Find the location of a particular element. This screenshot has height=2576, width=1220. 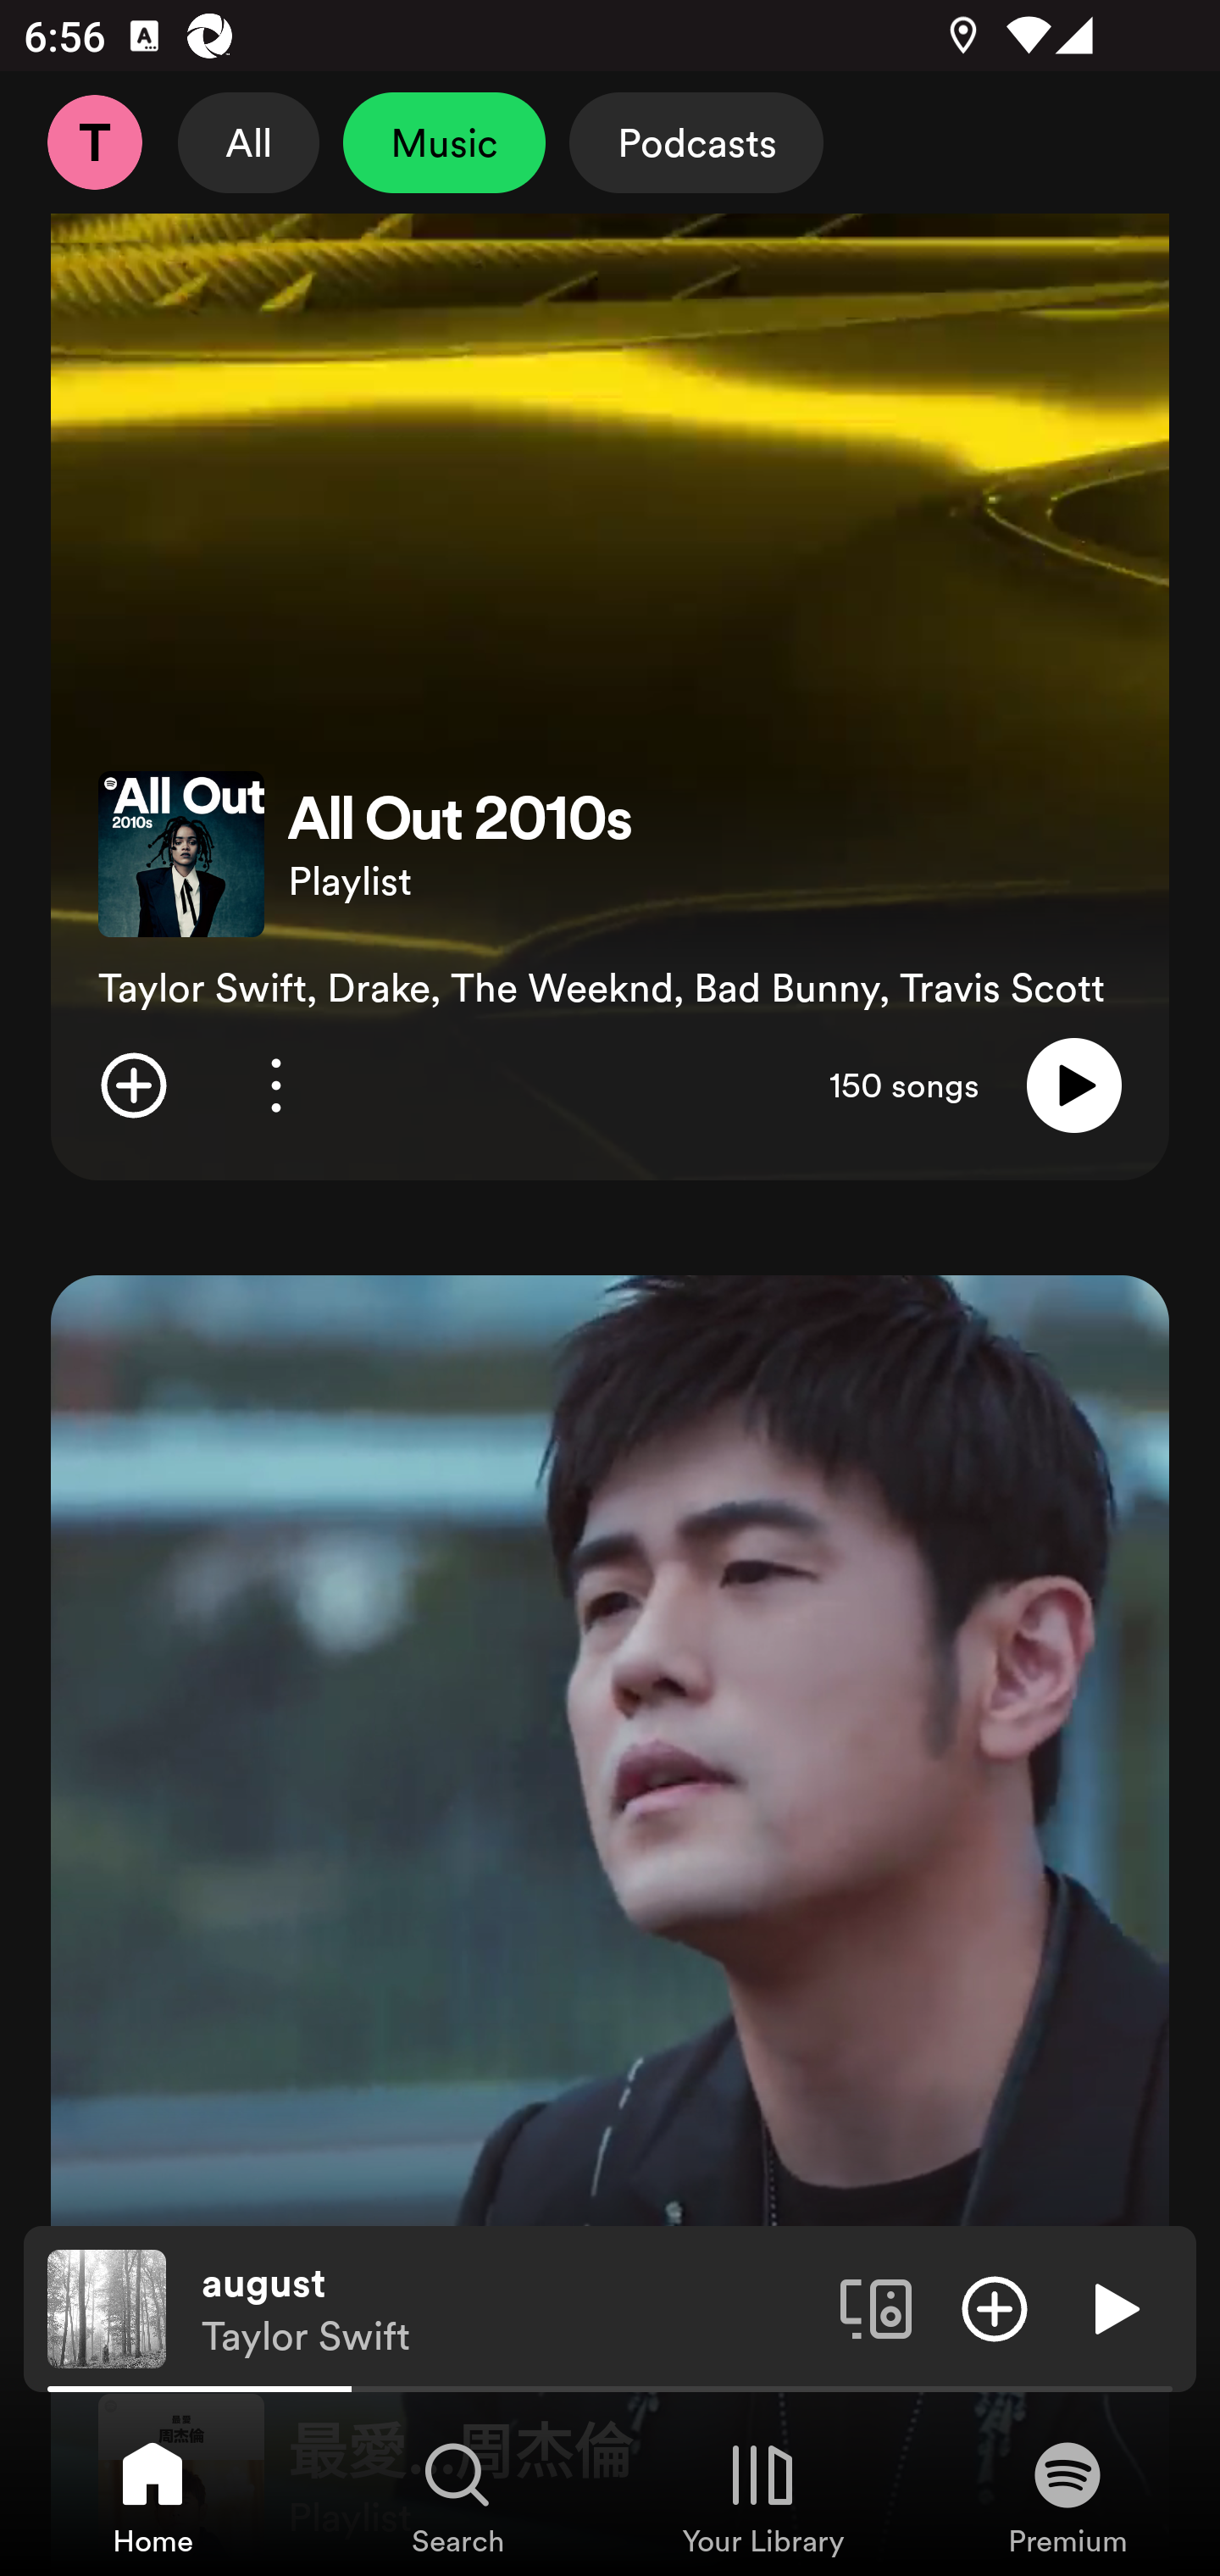

Podcasts Select Podcasts is located at coordinates (696, 142).